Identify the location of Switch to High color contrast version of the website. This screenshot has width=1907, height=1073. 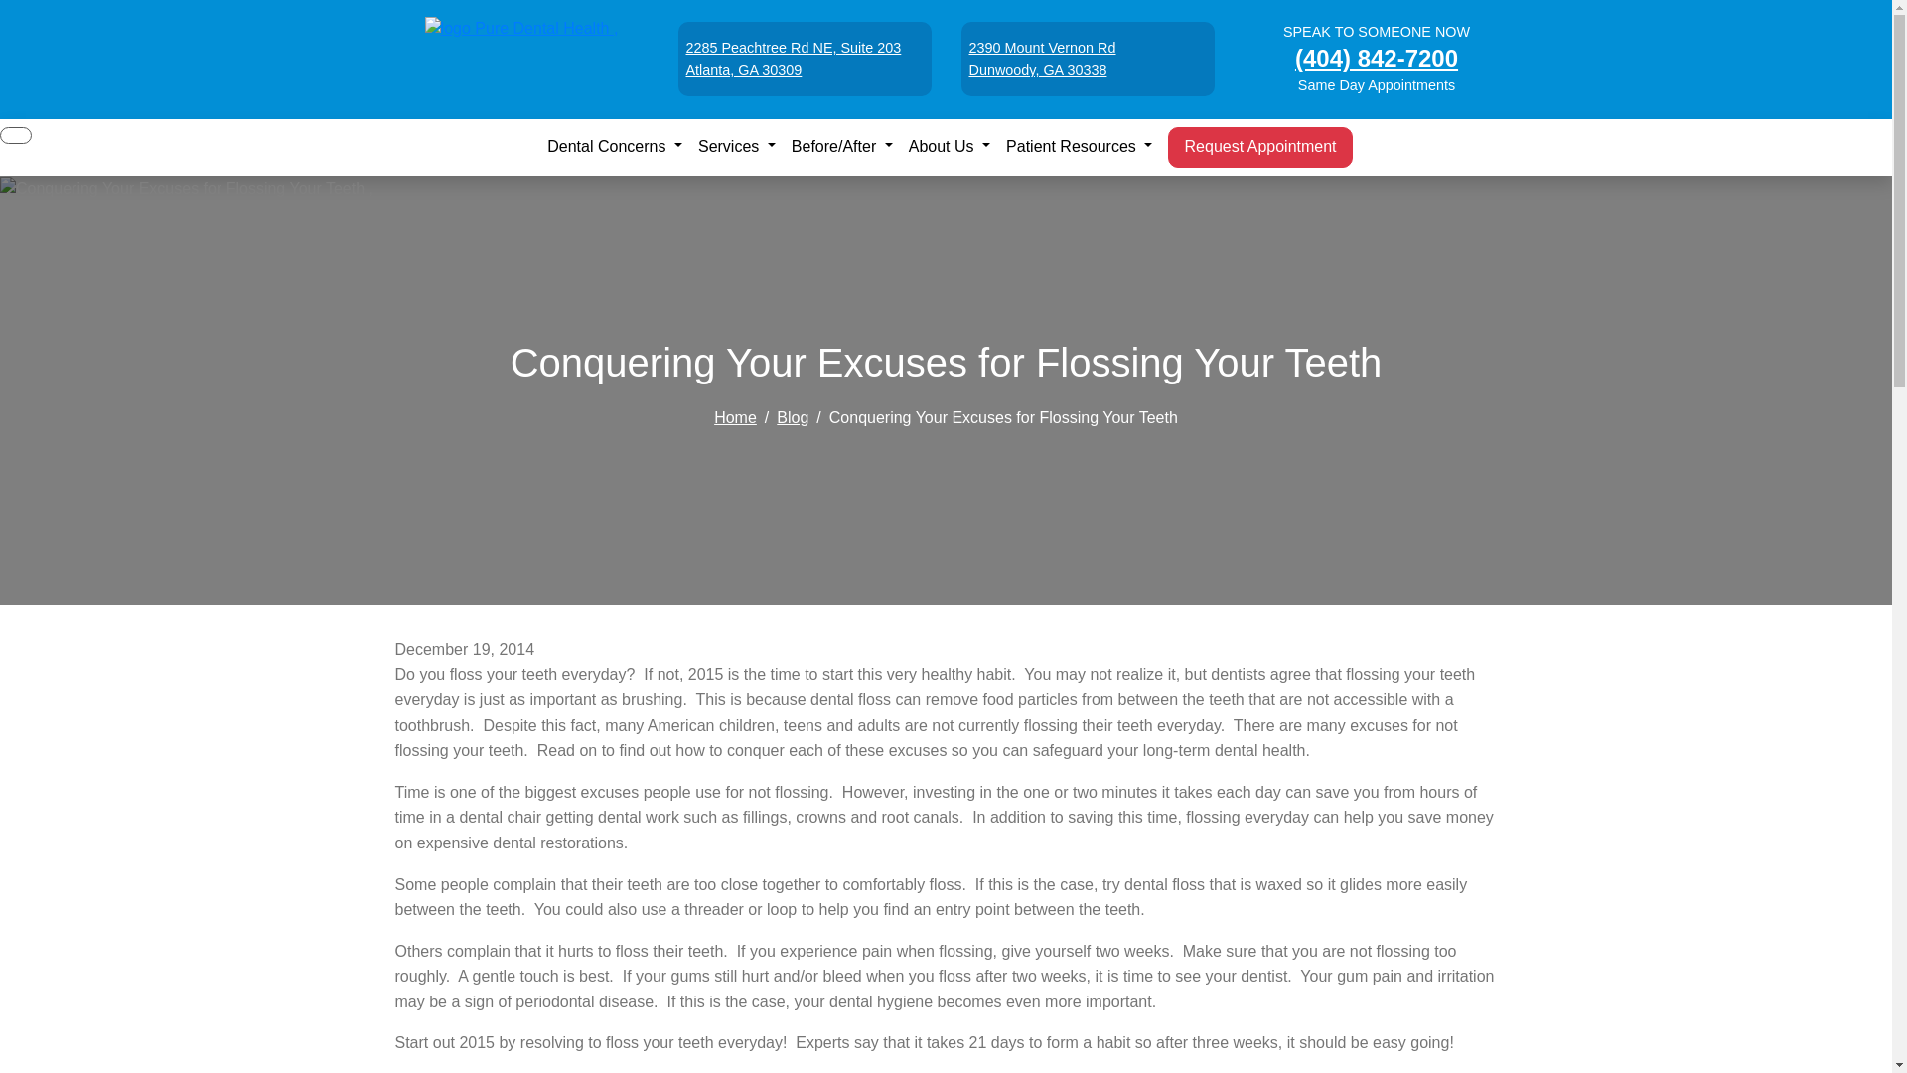
(16, 135).